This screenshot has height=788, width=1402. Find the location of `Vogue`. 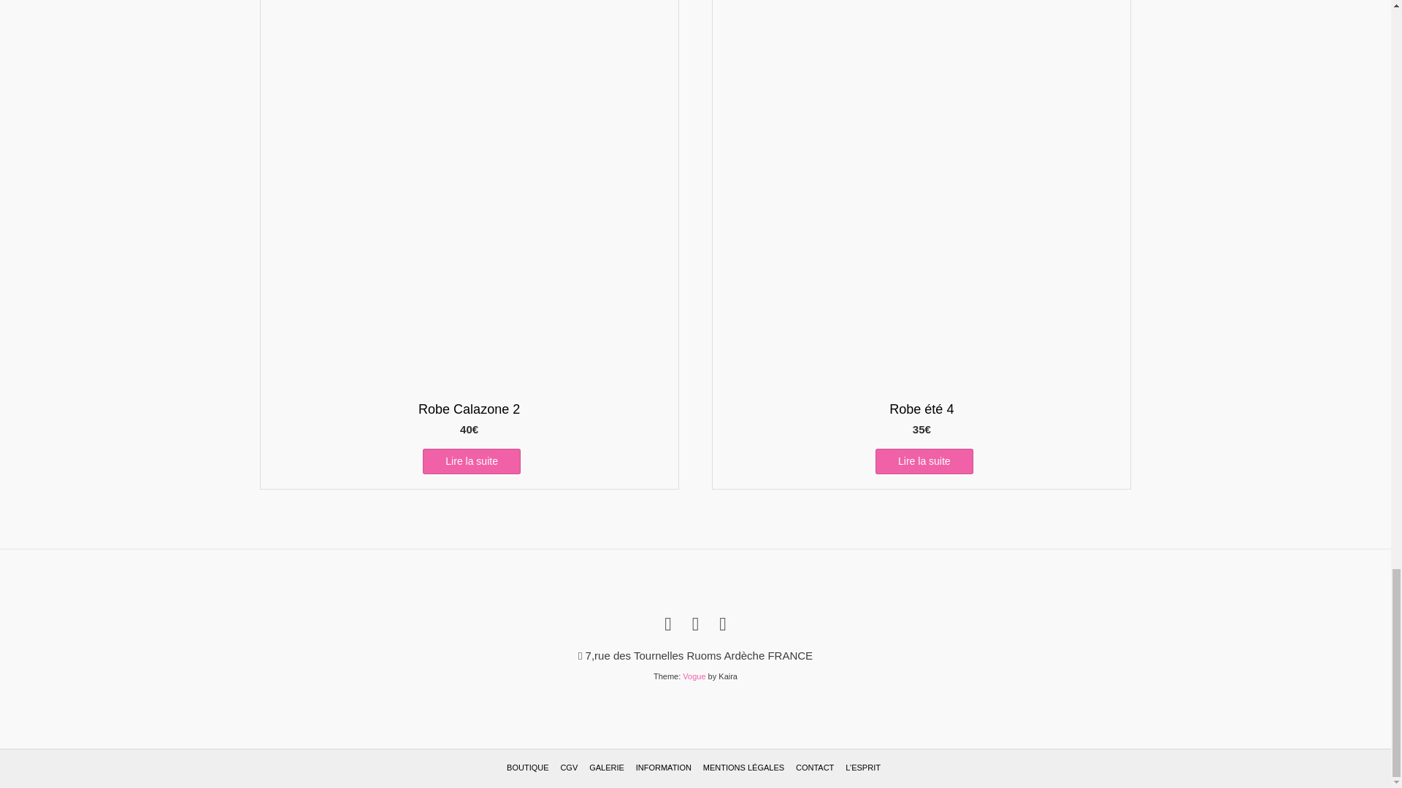

Vogue is located at coordinates (694, 676).